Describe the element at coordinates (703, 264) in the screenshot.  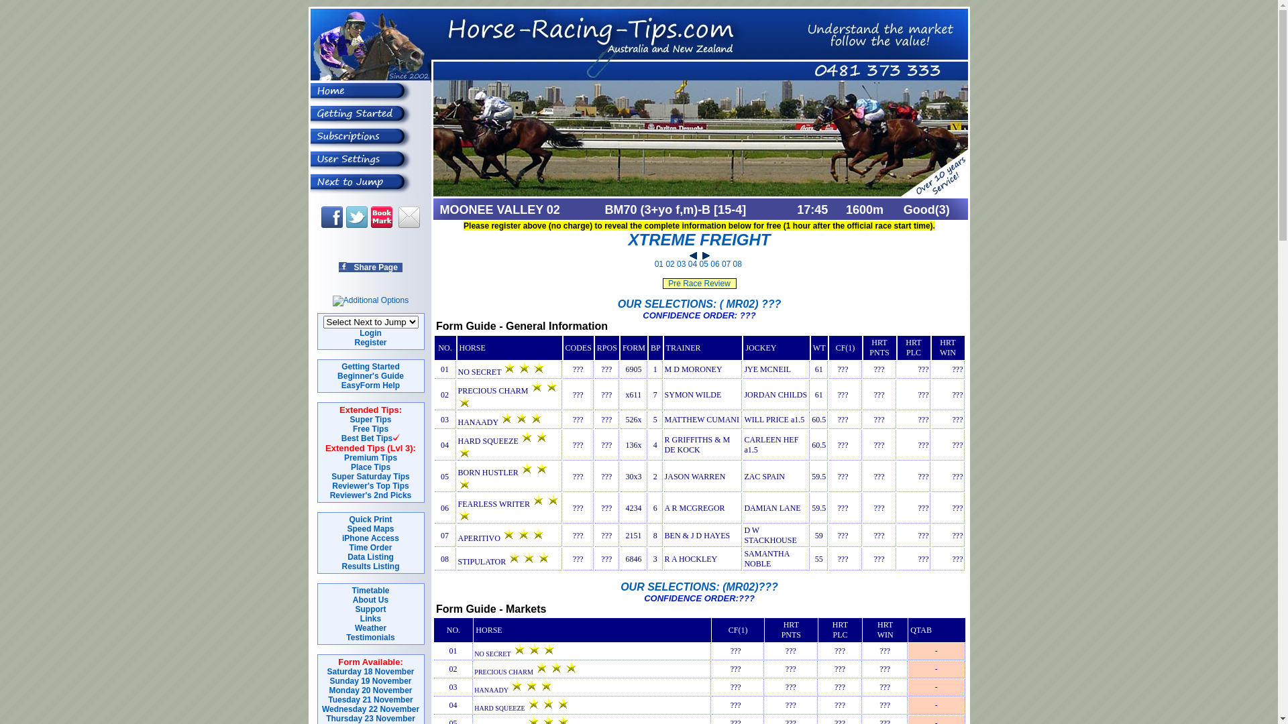
I see `05` at that location.